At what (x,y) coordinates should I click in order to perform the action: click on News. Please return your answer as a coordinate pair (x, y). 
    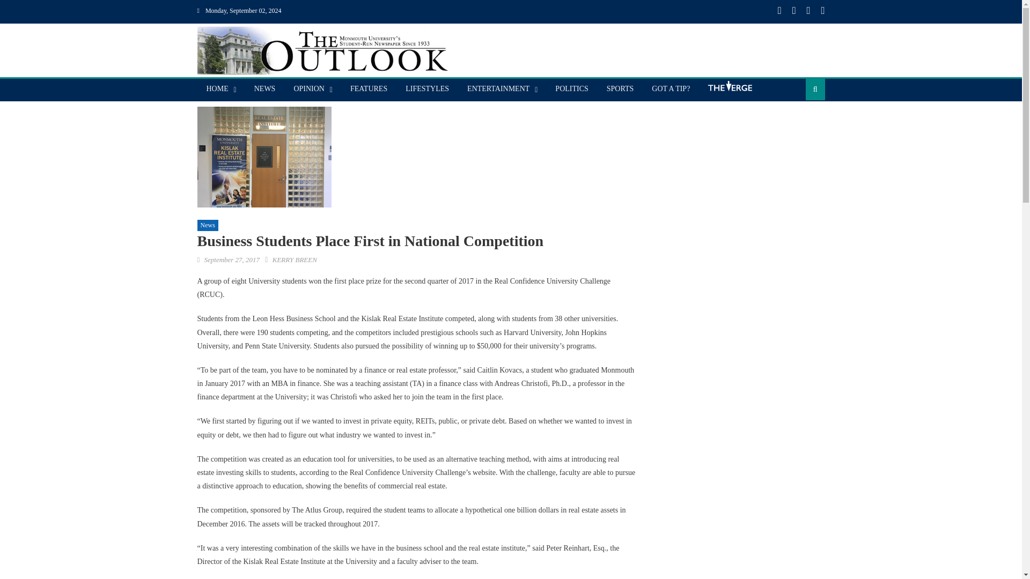
    Looking at the image, I should click on (208, 226).